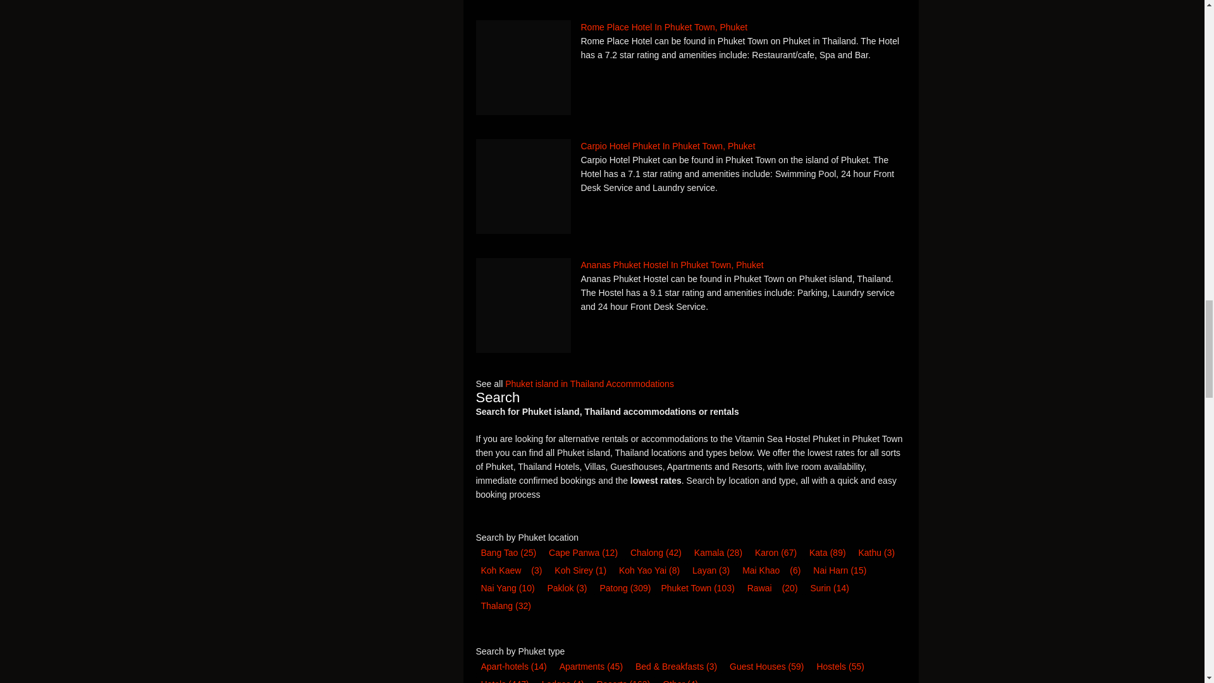  I want to click on Phuket island in Thailand Accommodations, so click(589, 383).